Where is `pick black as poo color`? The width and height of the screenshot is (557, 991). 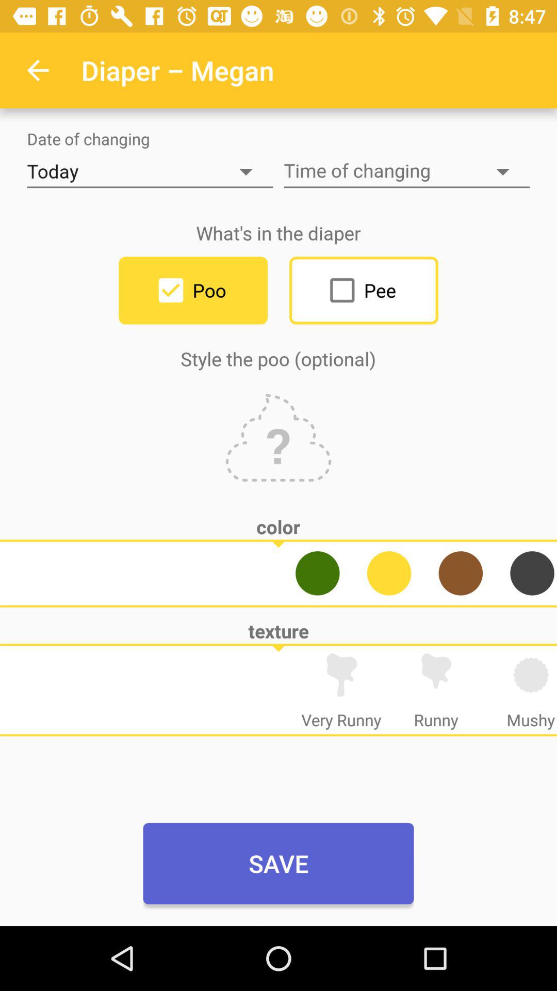 pick black as poo color is located at coordinates (532, 573).